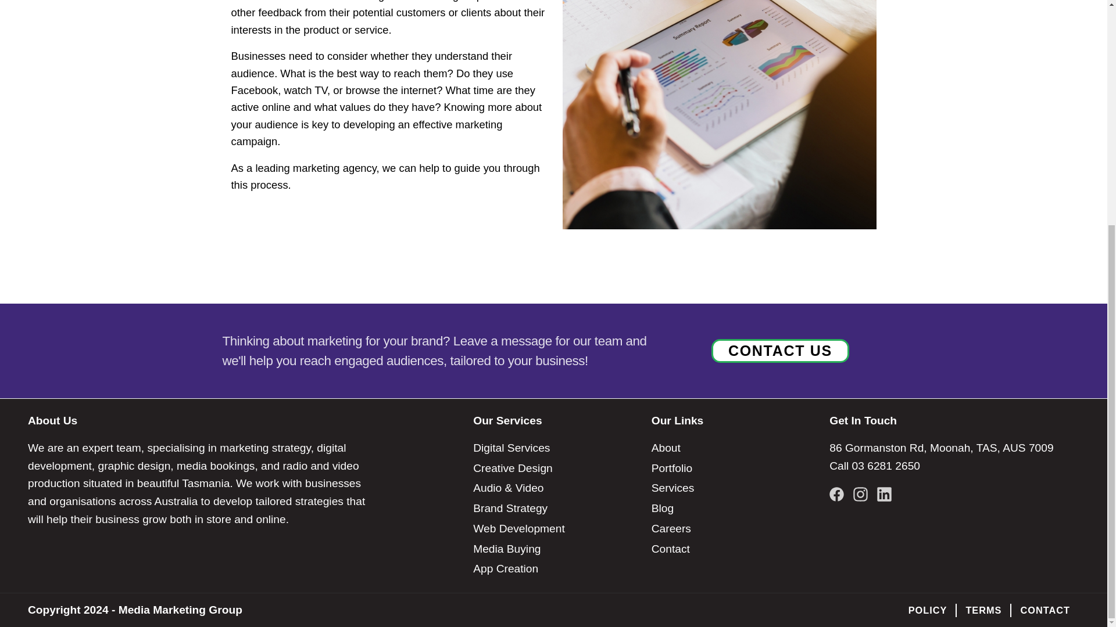 This screenshot has height=627, width=1116. I want to click on Brand Strategy, so click(553, 509).